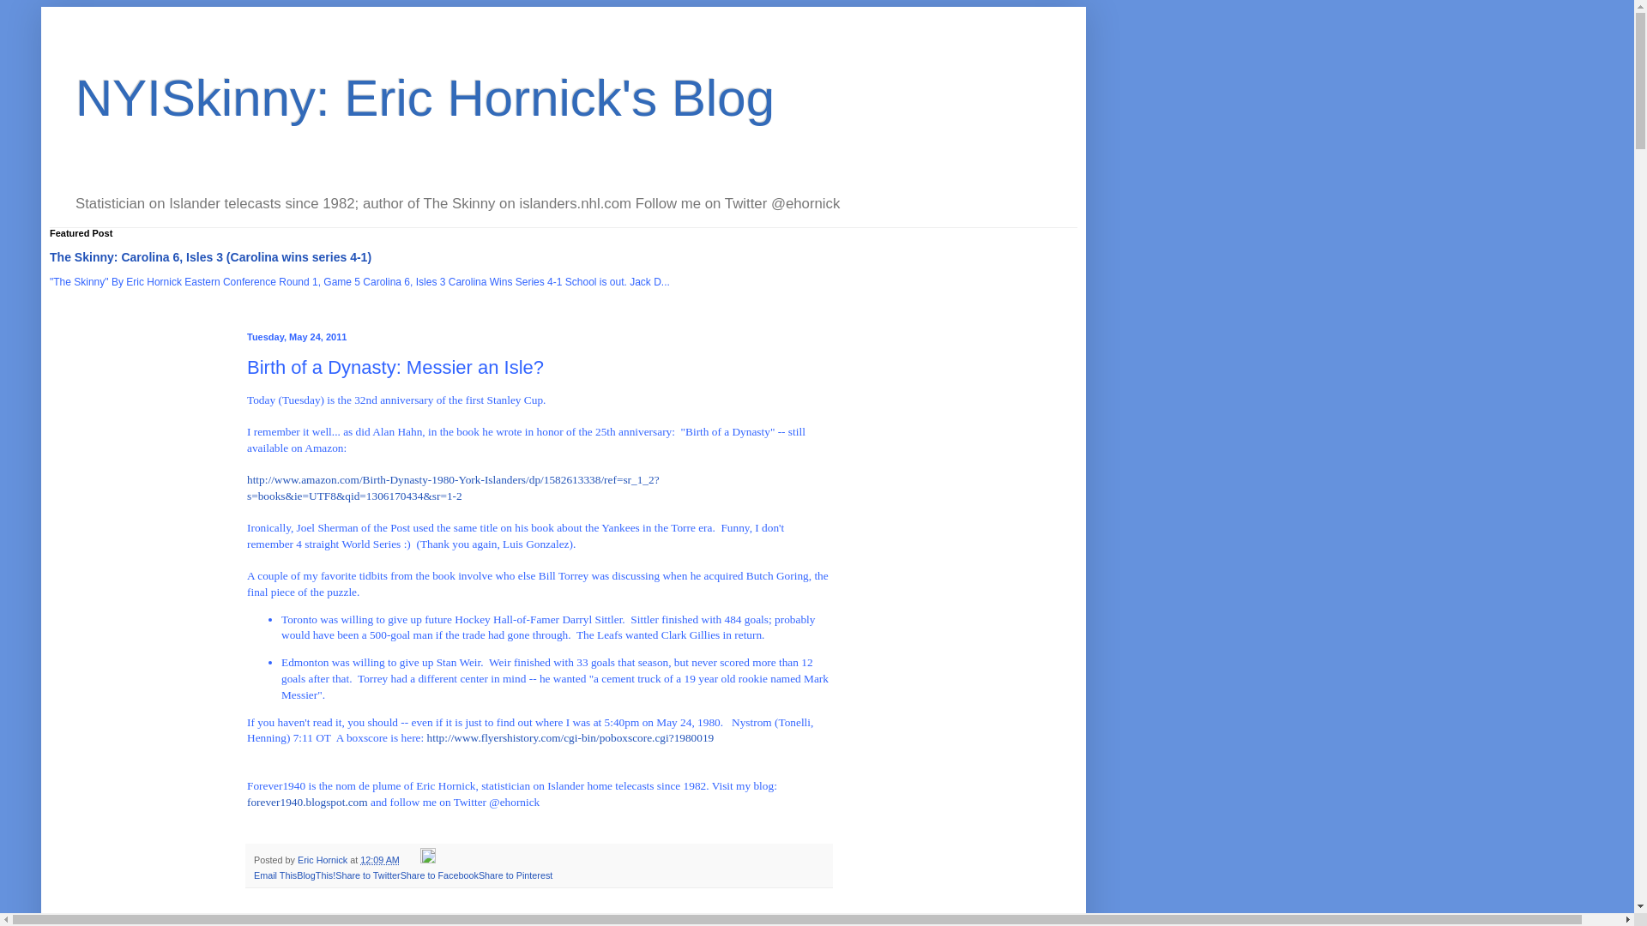 This screenshot has width=1647, height=926. I want to click on forever1940.blogspot.com, so click(307, 801).